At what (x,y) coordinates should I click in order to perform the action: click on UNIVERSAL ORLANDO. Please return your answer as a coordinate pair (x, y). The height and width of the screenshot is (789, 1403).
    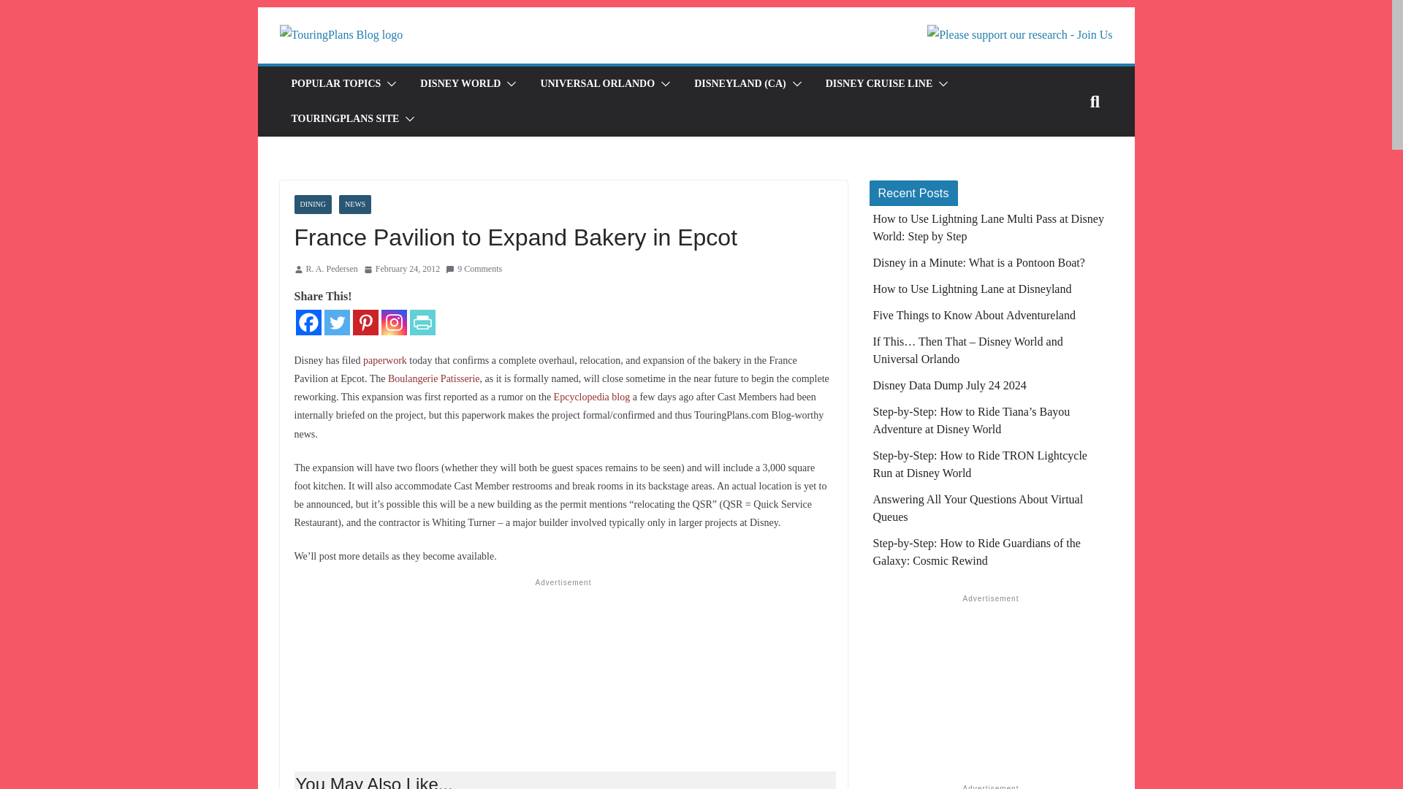
    Looking at the image, I should click on (598, 83).